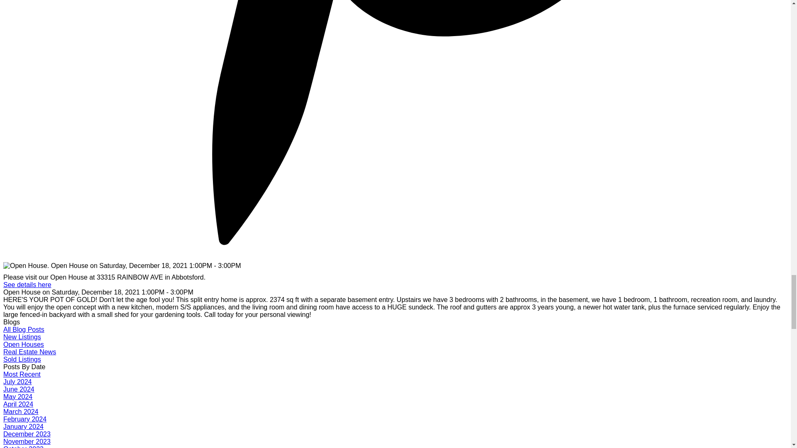  I want to click on April 2024, so click(18, 404).